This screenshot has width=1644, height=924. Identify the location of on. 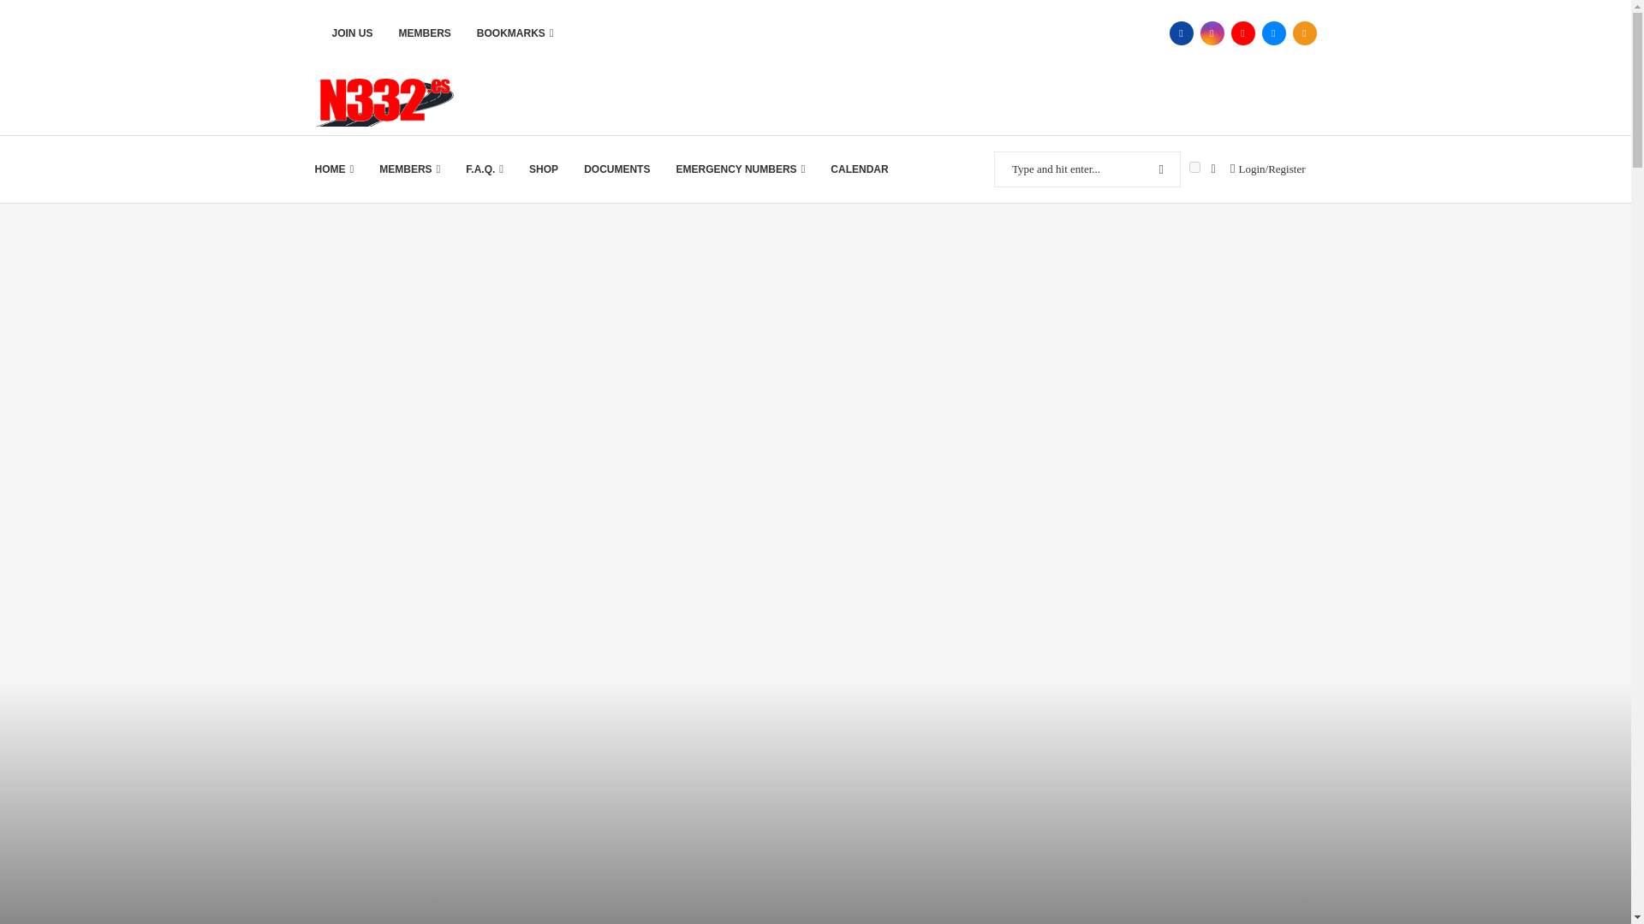
(1194, 167).